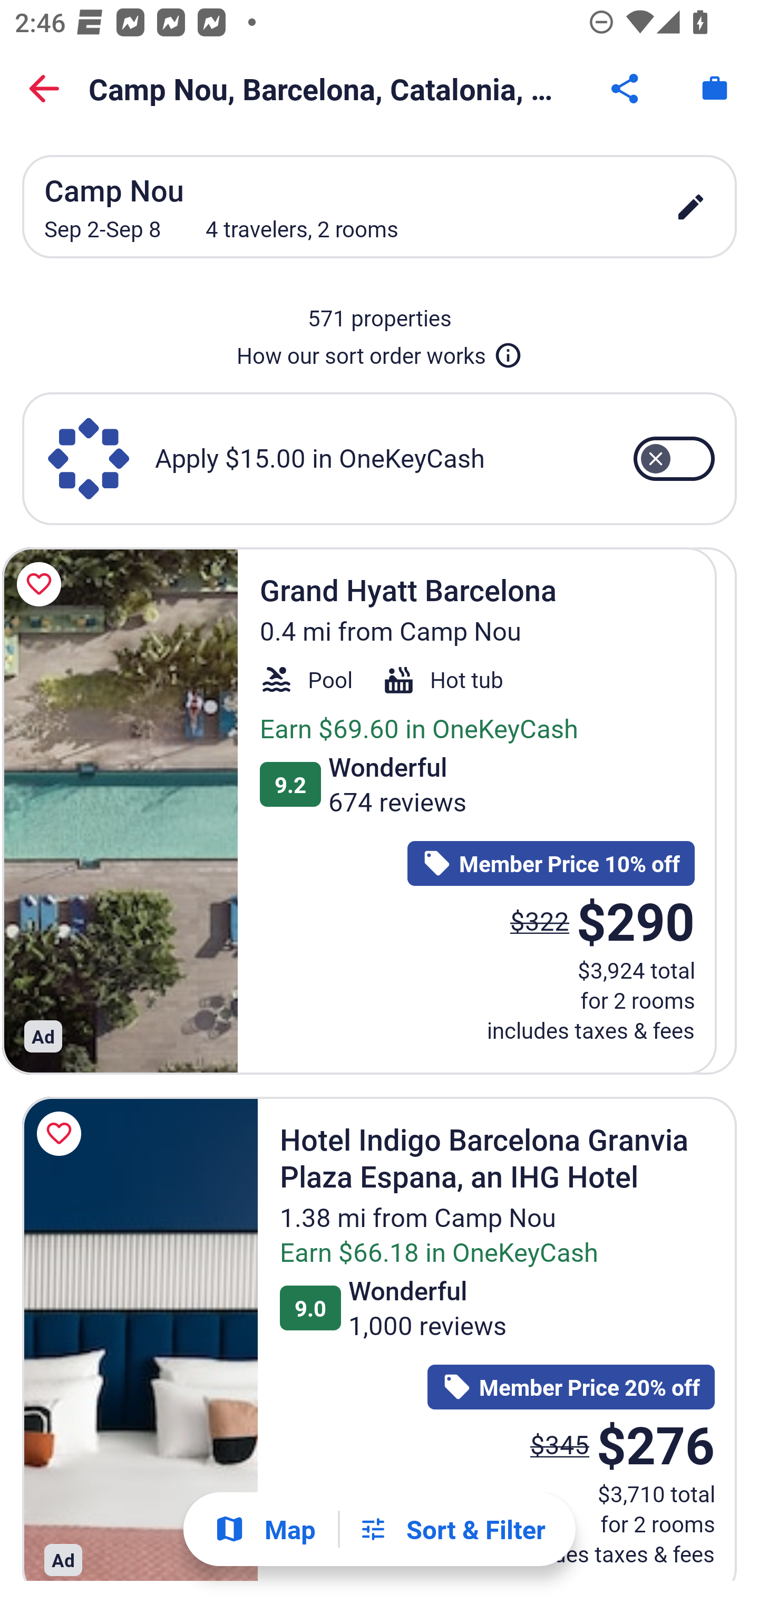  What do you see at coordinates (626, 89) in the screenshot?
I see `Share Button` at bounding box center [626, 89].